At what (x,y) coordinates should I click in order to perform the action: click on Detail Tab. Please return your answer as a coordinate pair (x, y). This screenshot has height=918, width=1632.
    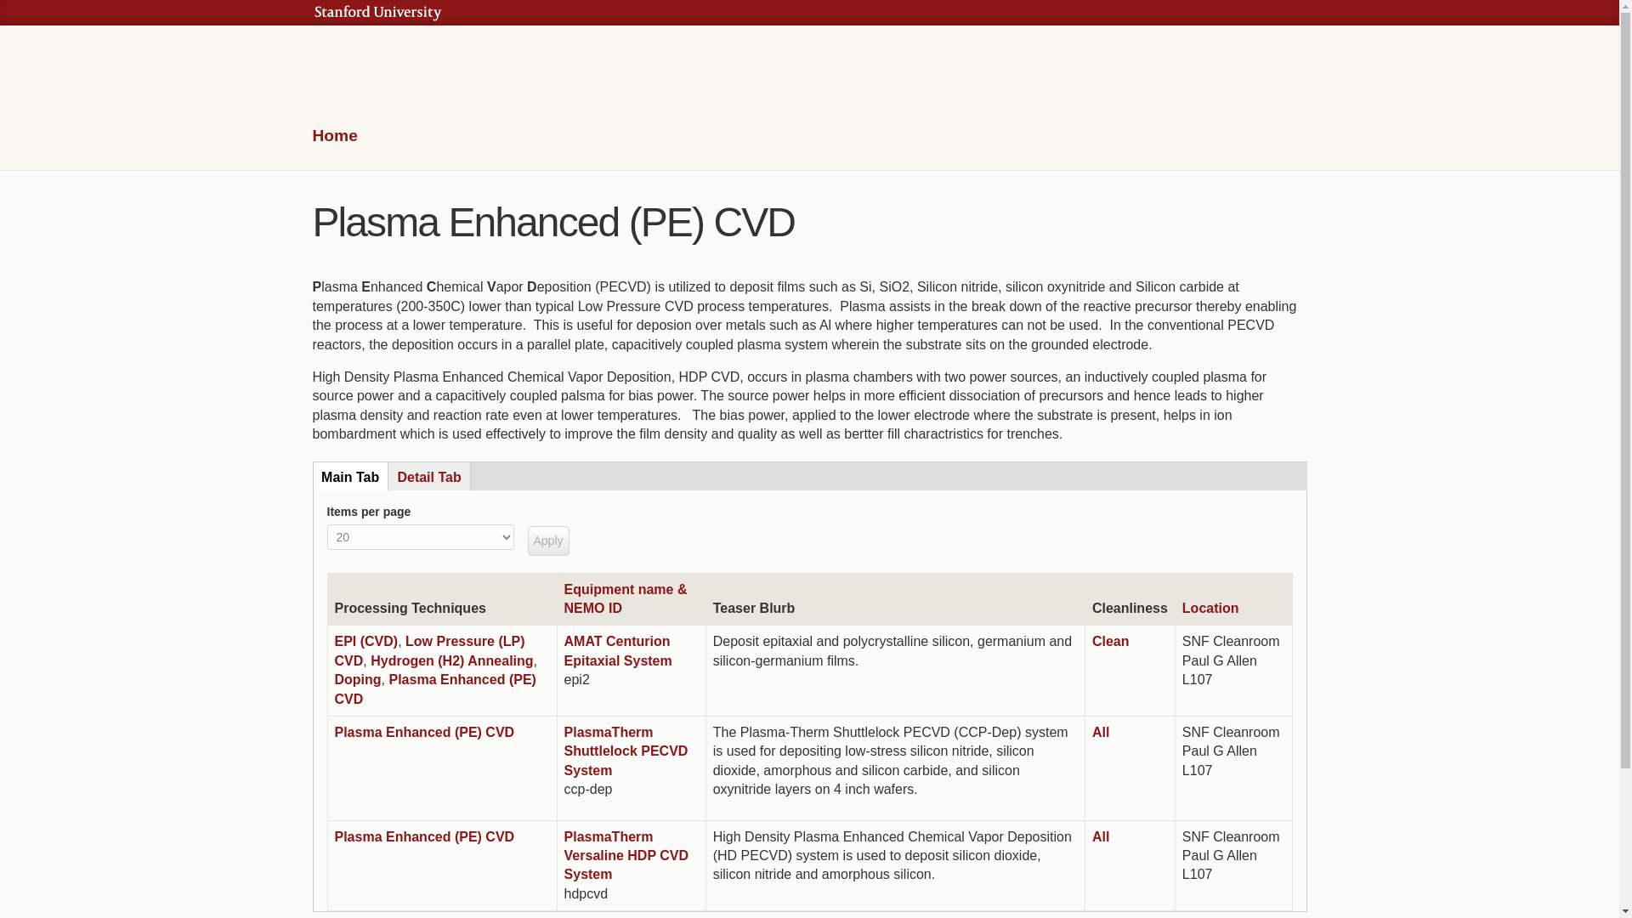
    Looking at the image, I should click on (429, 476).